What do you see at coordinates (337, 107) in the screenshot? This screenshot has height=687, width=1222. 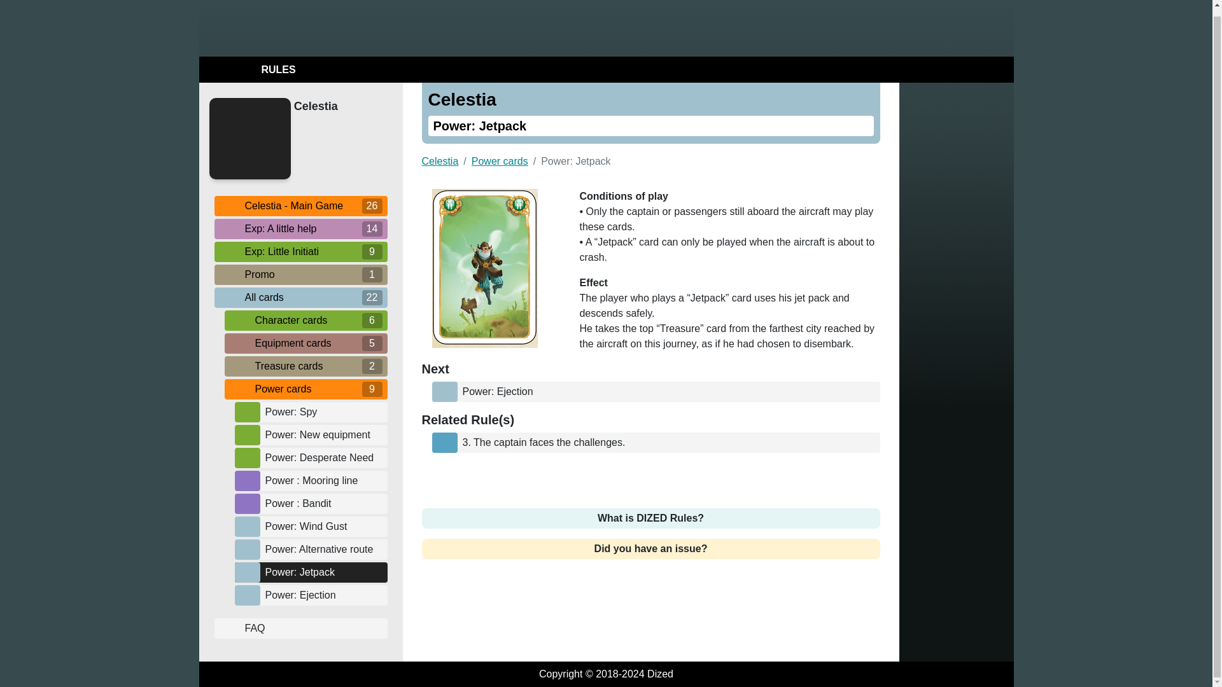 I see `Celestia` at bounding box center [337, 107].